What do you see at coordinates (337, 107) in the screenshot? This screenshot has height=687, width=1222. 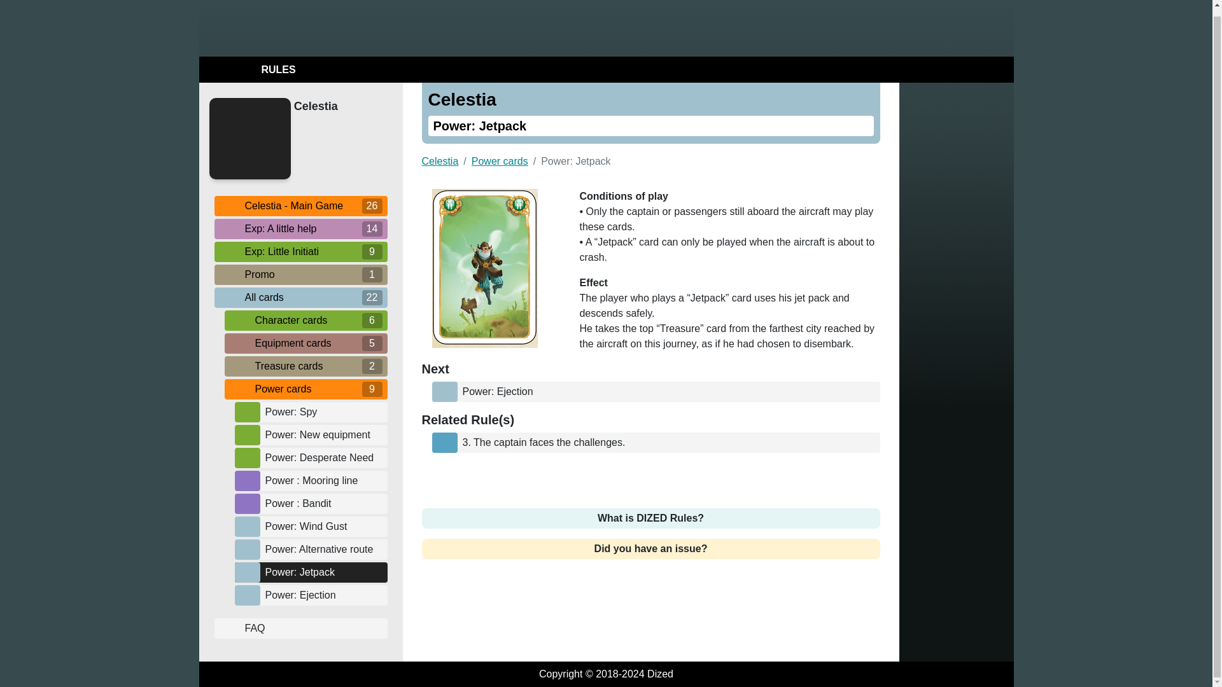 I see `Celestia` at bounding box center [337, 107].